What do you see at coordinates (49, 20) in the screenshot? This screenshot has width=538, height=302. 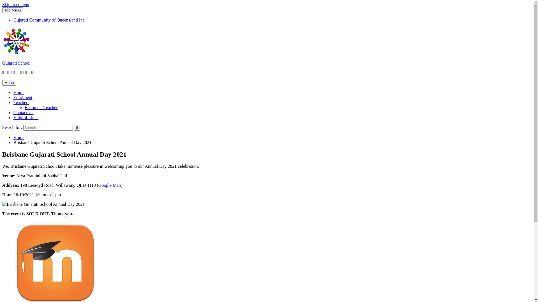 I see `Gujarati Community of Queensland Inc` at bounding box center [49, 20].